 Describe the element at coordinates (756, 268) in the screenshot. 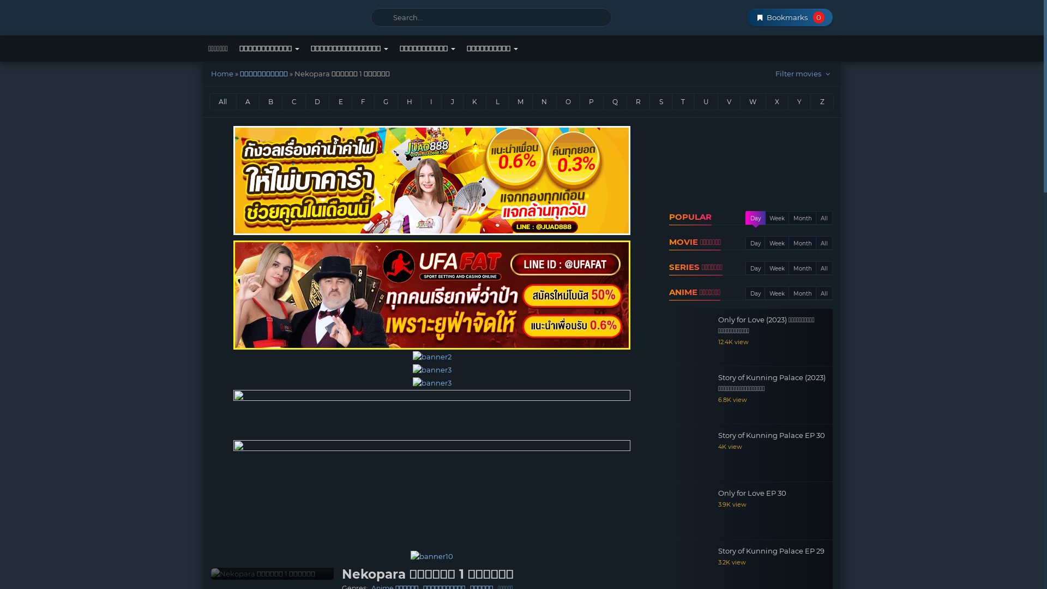

I see `Day` at that location.